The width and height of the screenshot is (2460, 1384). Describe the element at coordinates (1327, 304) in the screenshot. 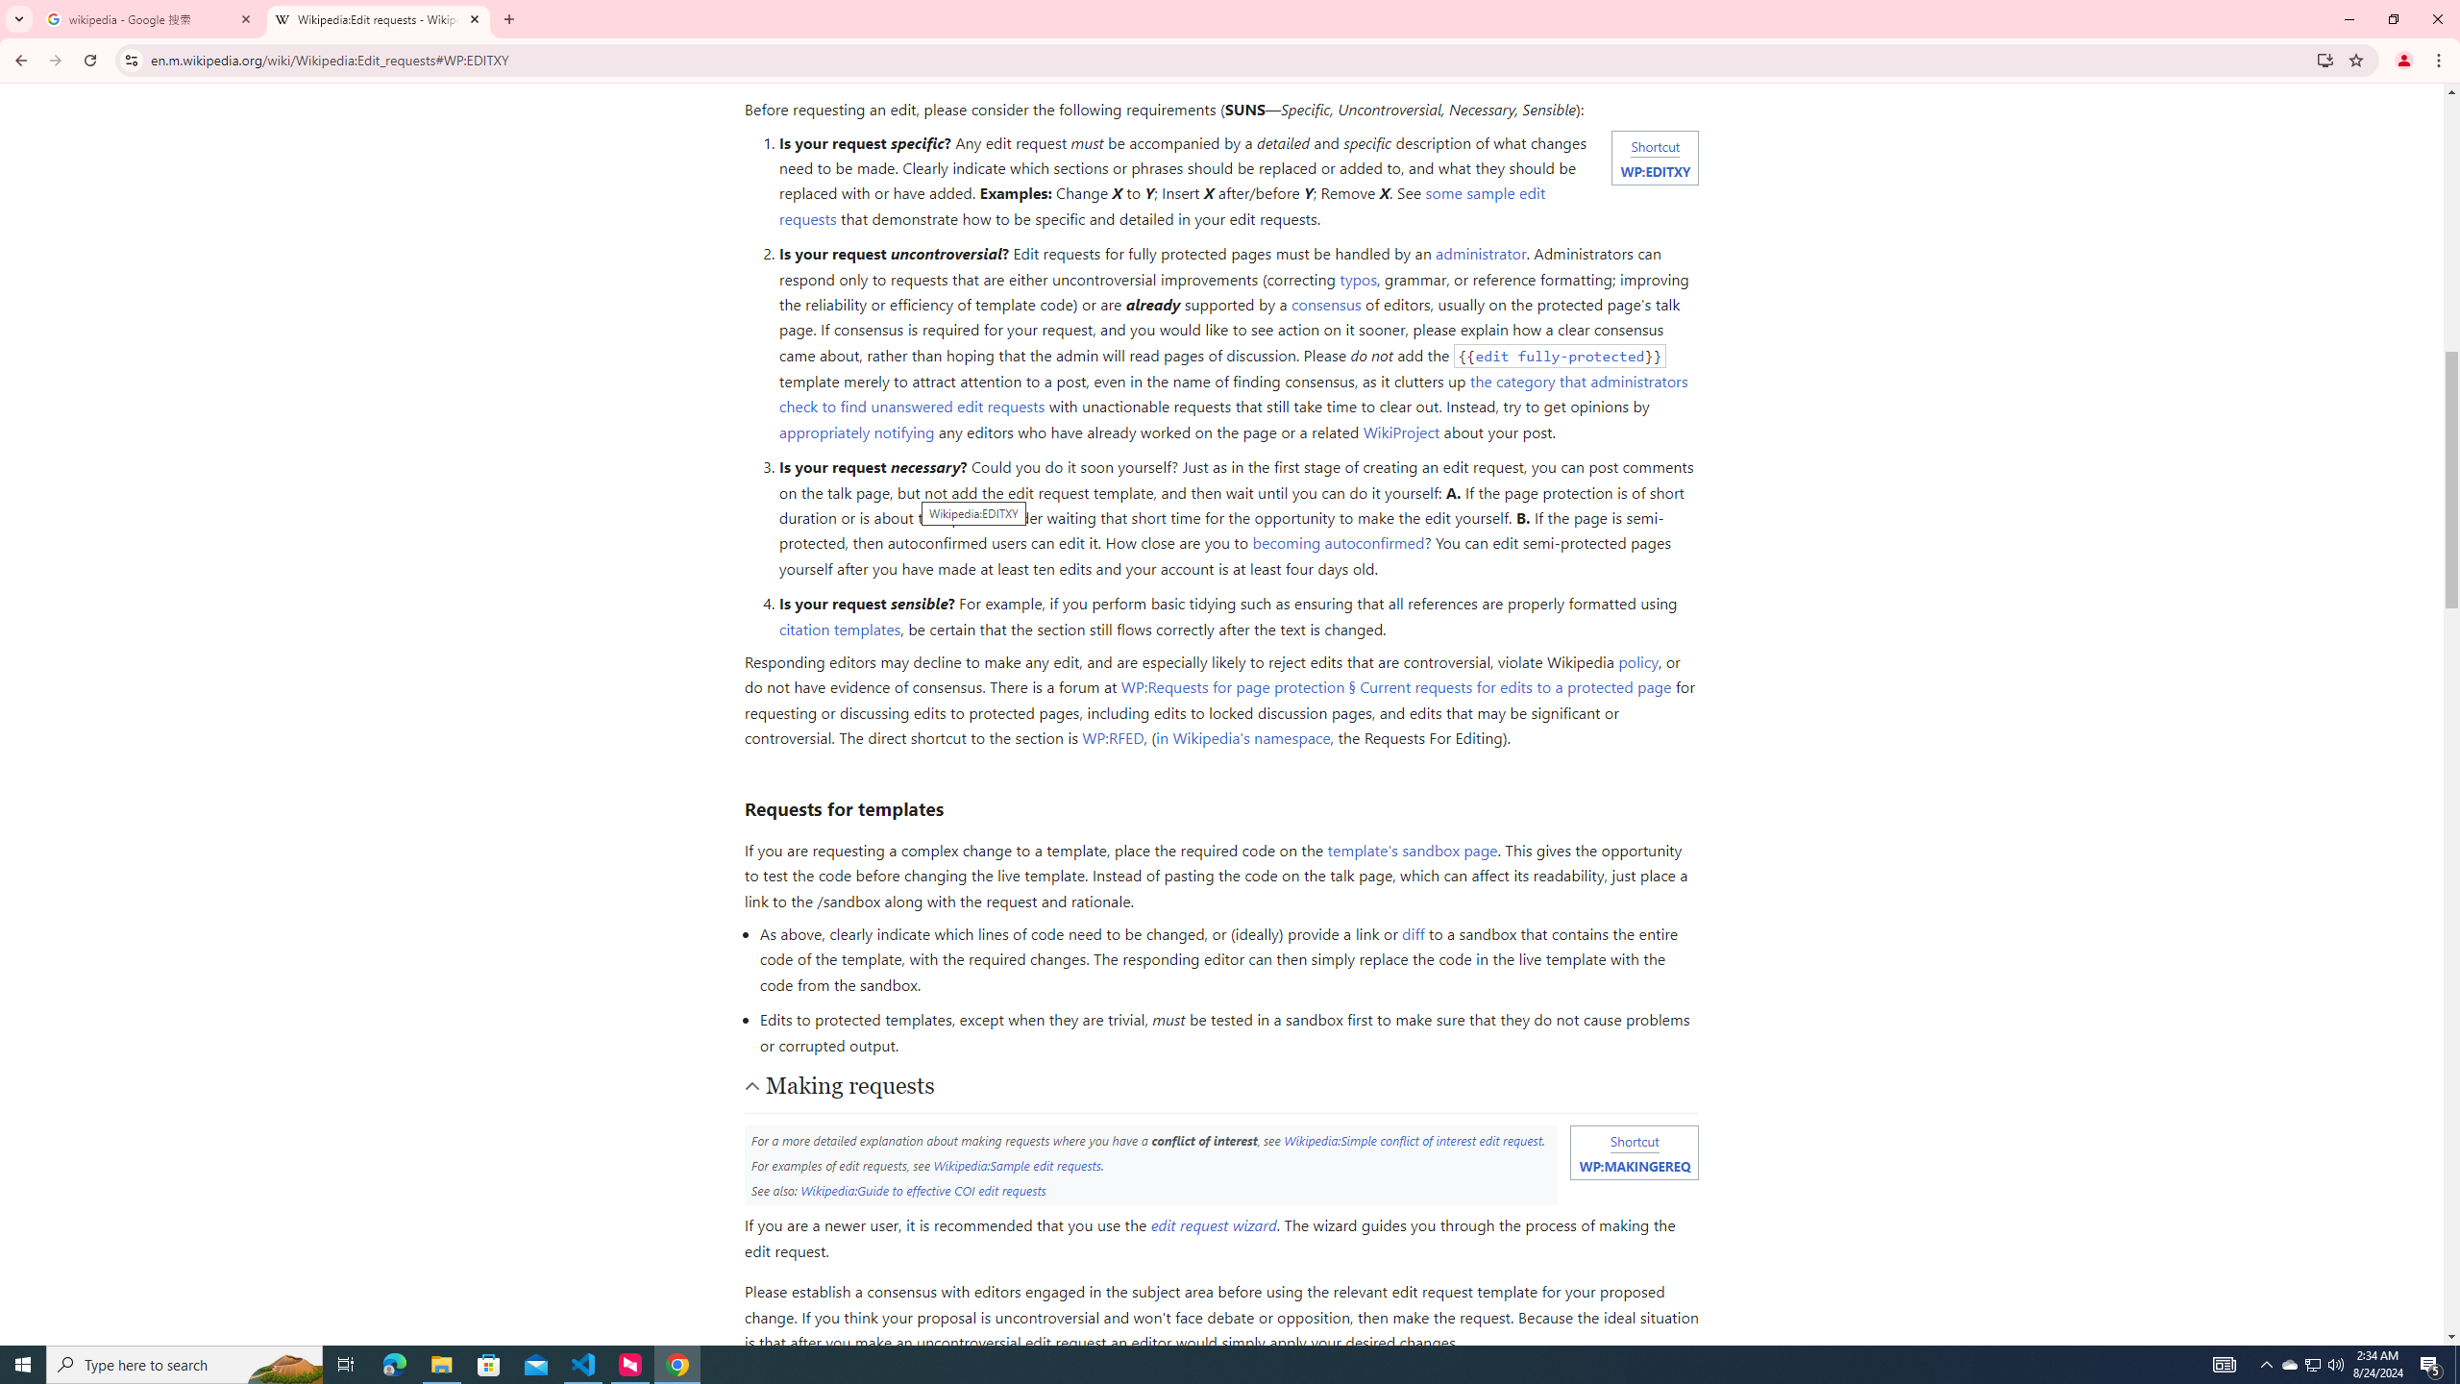

I see `consensus` at that location.